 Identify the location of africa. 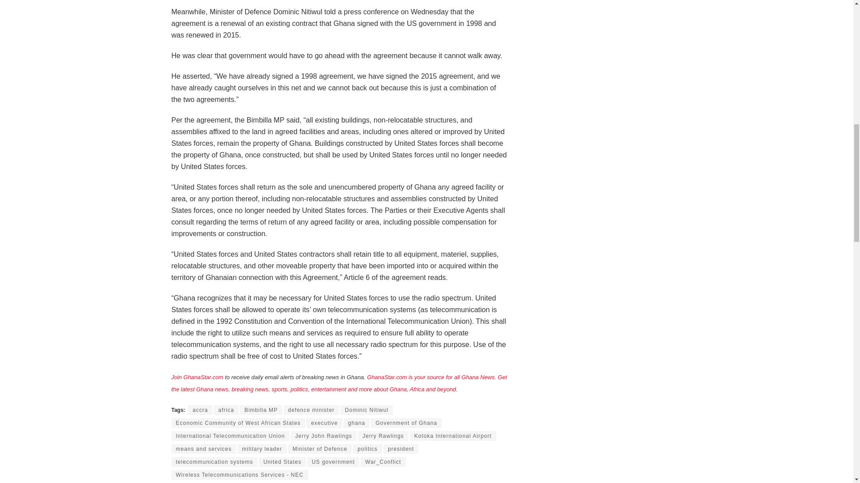
(226, 410).